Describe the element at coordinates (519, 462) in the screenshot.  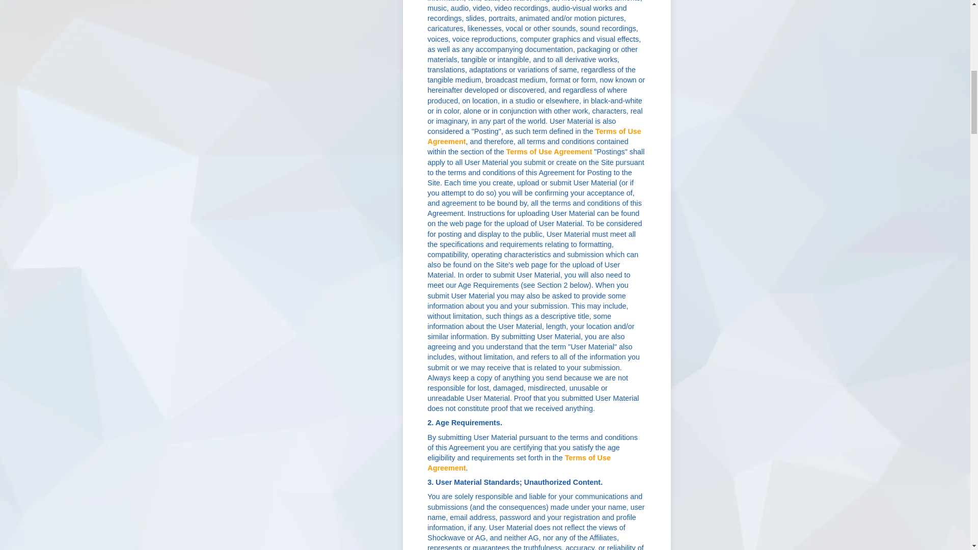
I see `Terms of Use Agreement` at that location.